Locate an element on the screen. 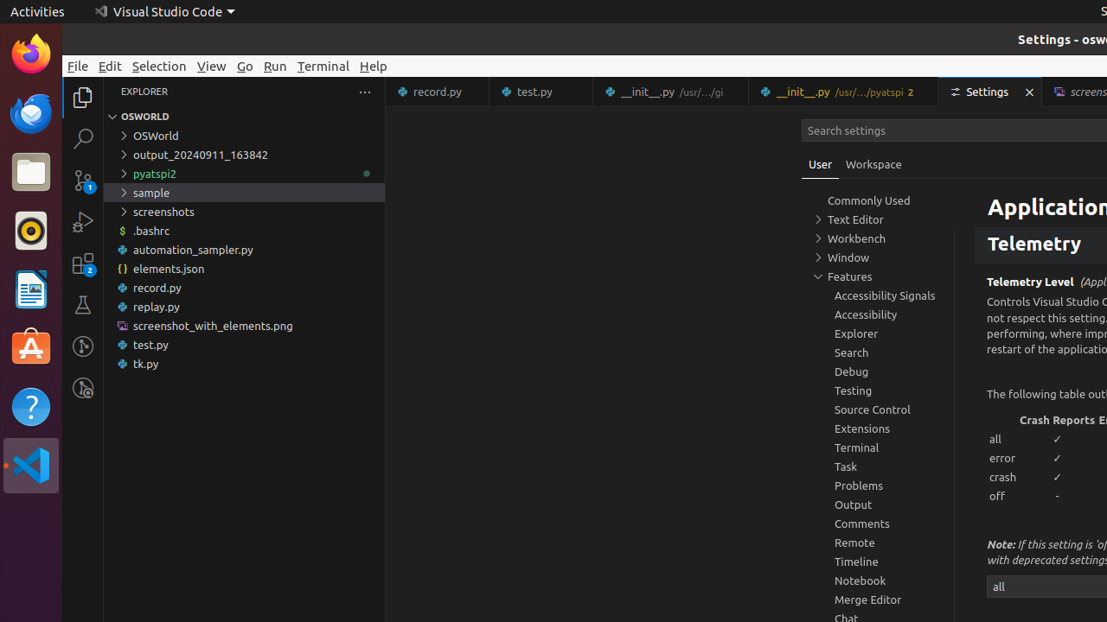 This screenshot has width=1107, height=622. Selection is located at coordinates (159, 66).